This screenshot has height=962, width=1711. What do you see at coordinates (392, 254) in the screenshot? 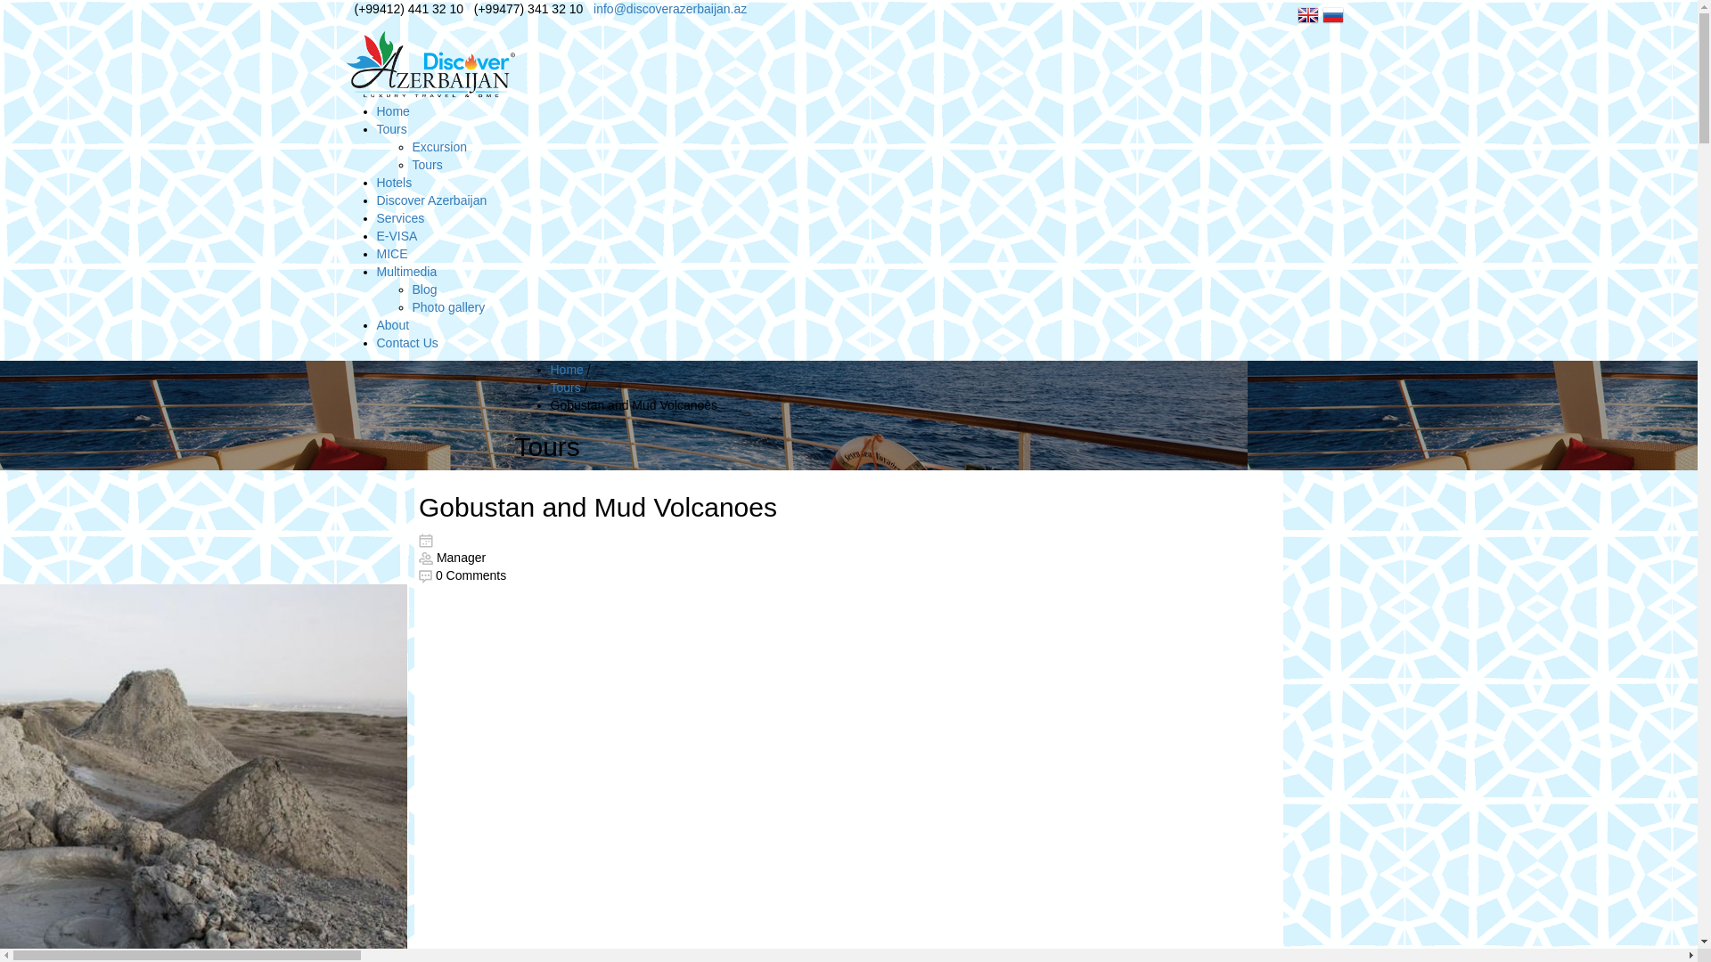
I see `MICE` at bounding box center [392, 254].